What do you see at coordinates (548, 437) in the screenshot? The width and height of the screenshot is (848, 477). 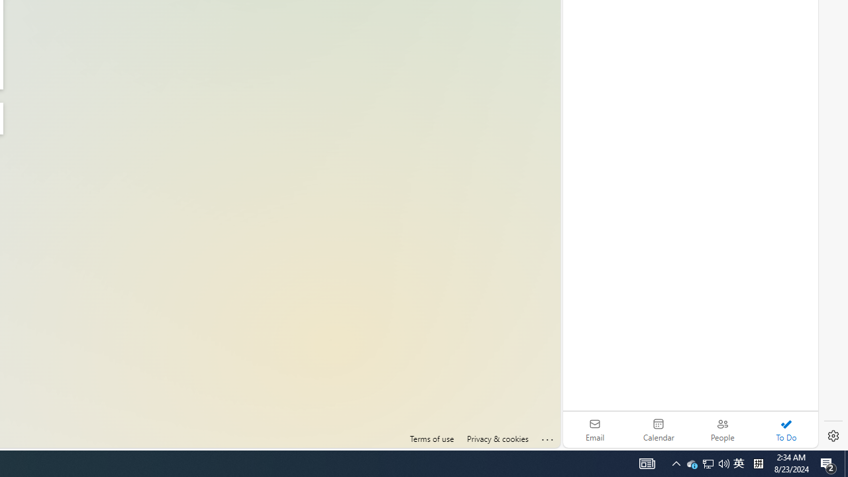 I see `Click here for troubleshooting information` at bounding box center [548, 437].